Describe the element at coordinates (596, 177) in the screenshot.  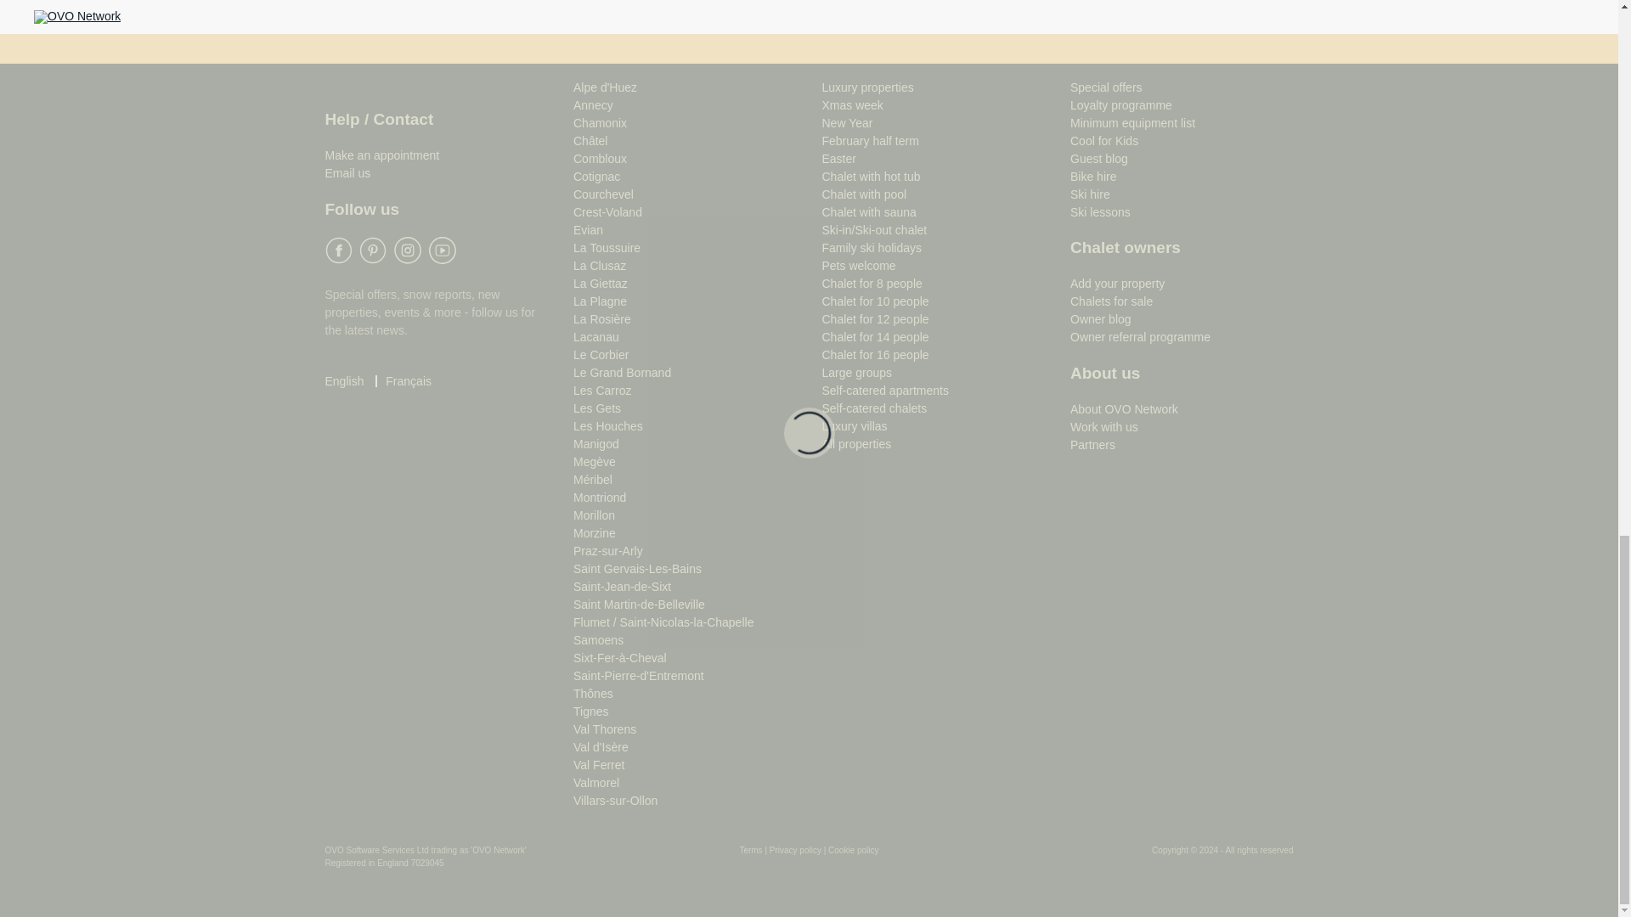
I see `Cotignac` at that location.